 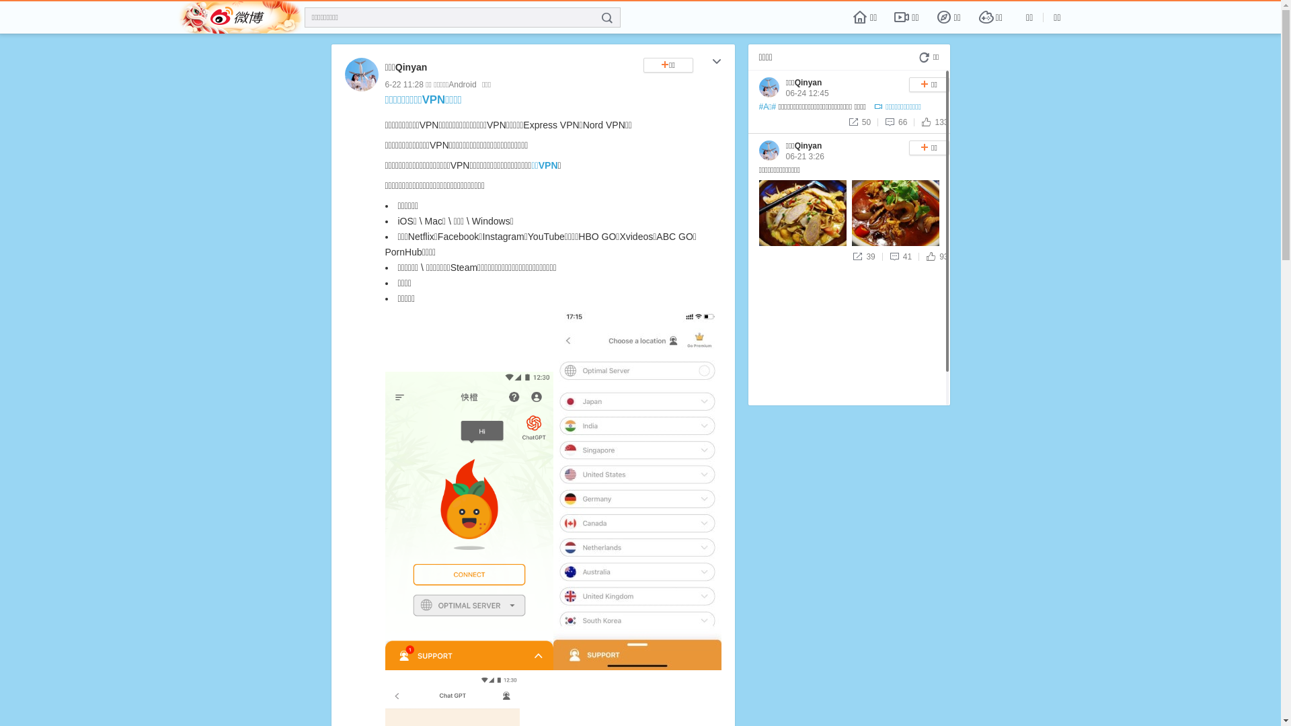 What do you see at coordinates (717, 63) in the screenshot?
I see `c` at bounding box center [717, 63].